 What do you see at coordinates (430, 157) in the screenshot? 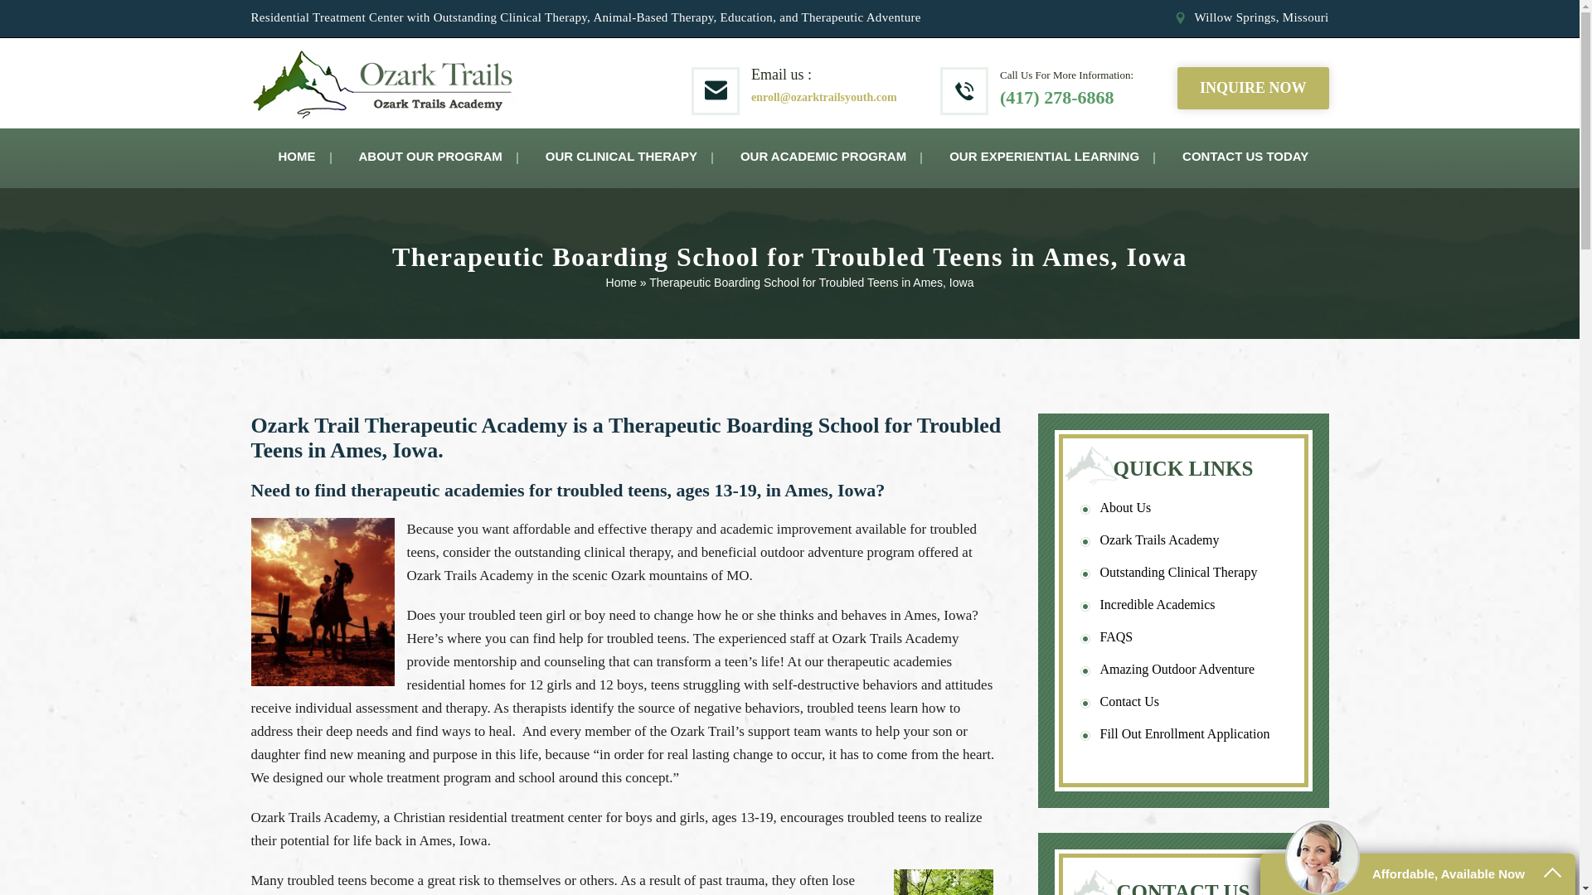
I see `ABOUT OUR PROGRAM` at bounding box center [430, 157].